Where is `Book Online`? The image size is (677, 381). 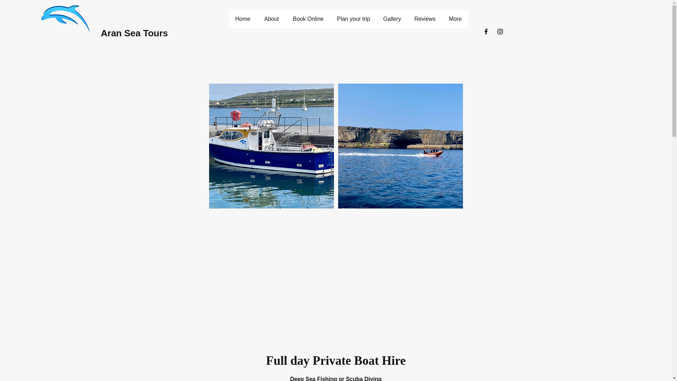 Book Online is located at coordinates (308, 19).